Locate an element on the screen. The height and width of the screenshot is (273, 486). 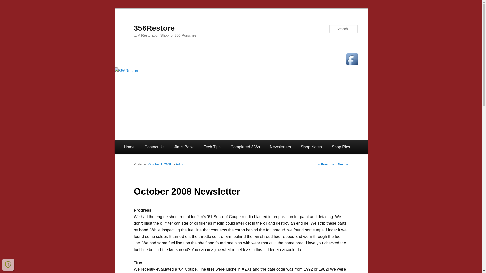
Home is located at coordinates (129, 147).